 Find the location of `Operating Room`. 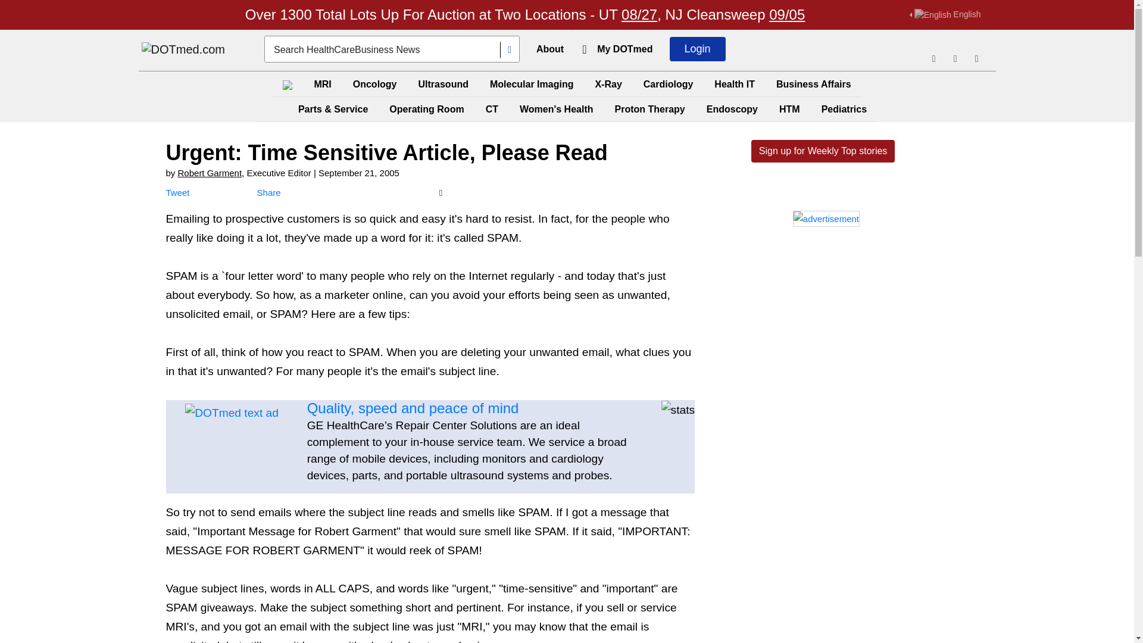

Operating Room is located at coordinates (426, 110).